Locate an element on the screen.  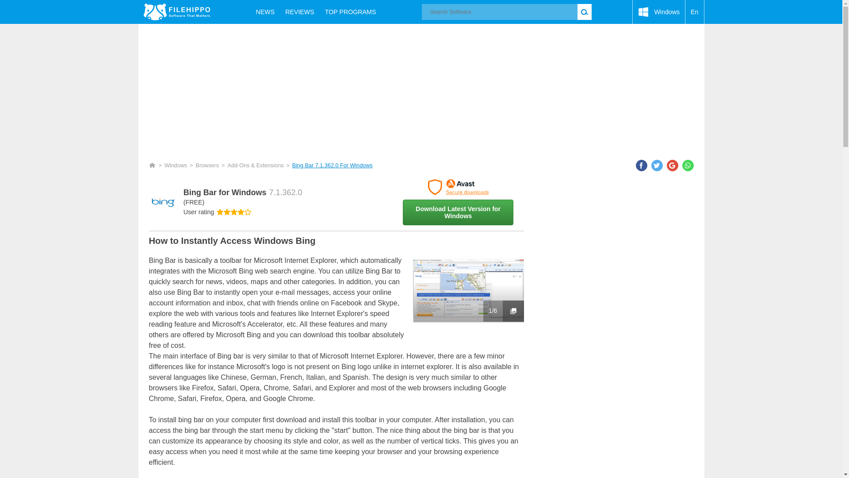
TOP PROGRAMS is located at coordinates (350, 12).